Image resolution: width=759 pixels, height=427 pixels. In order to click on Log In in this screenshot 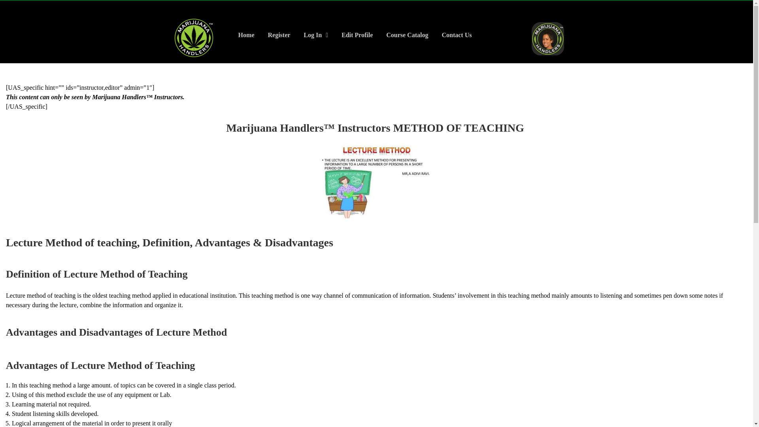, I will do `click(315, 35)`.